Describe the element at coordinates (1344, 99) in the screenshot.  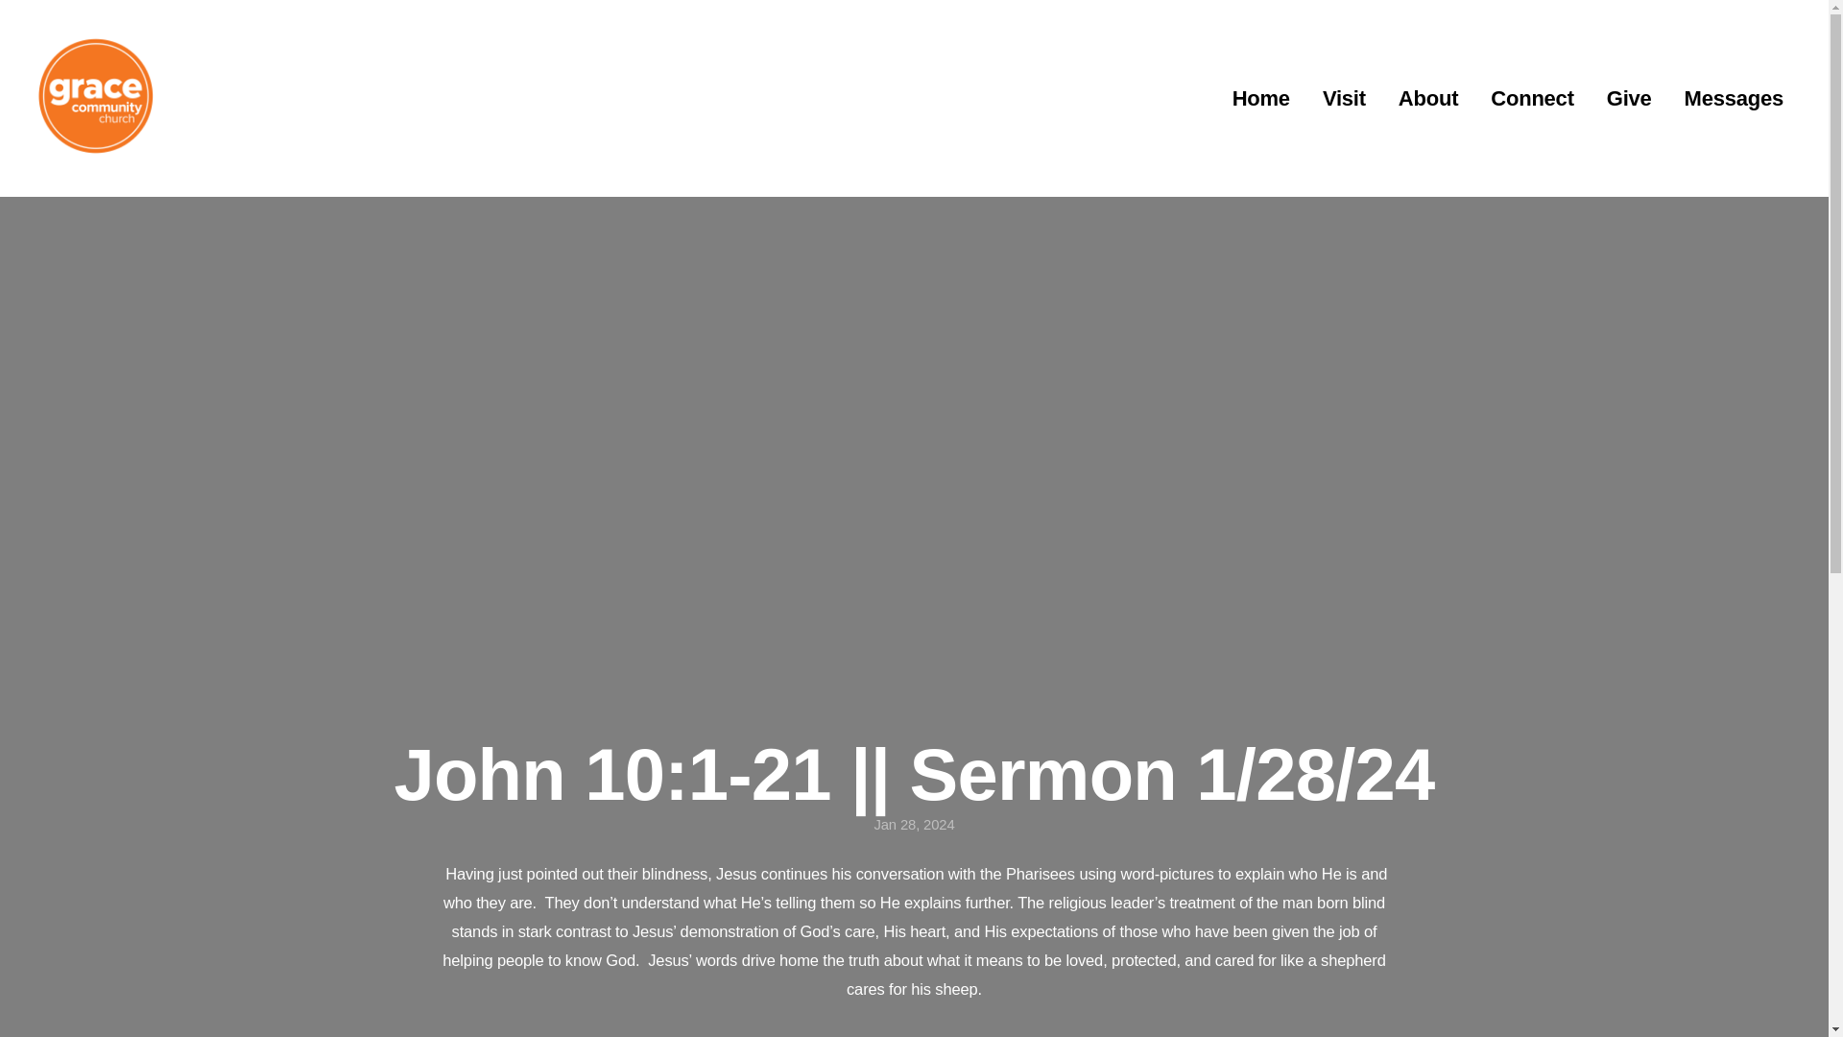
I see `Visit` at that location.